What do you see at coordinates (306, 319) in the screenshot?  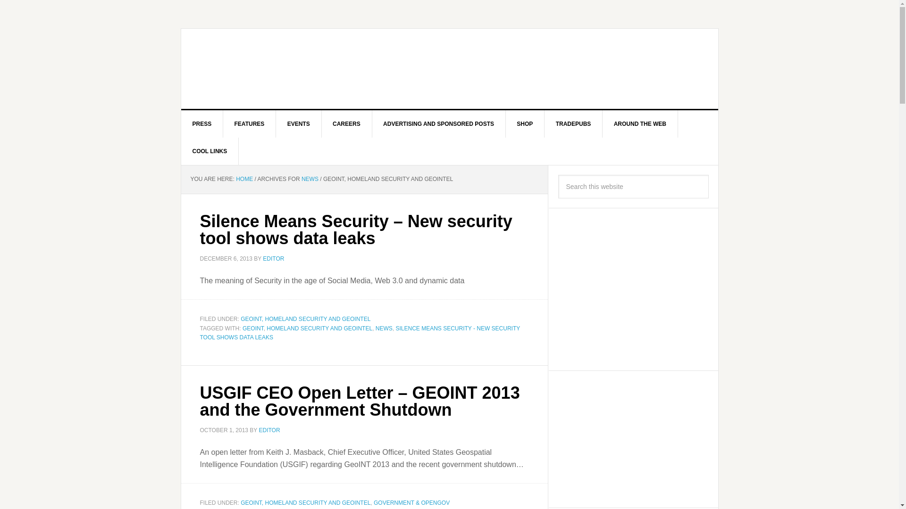 I see `GEOINT, HOMELAND SECURITY AND GEOINTEL` at bounding box center [306, 319].